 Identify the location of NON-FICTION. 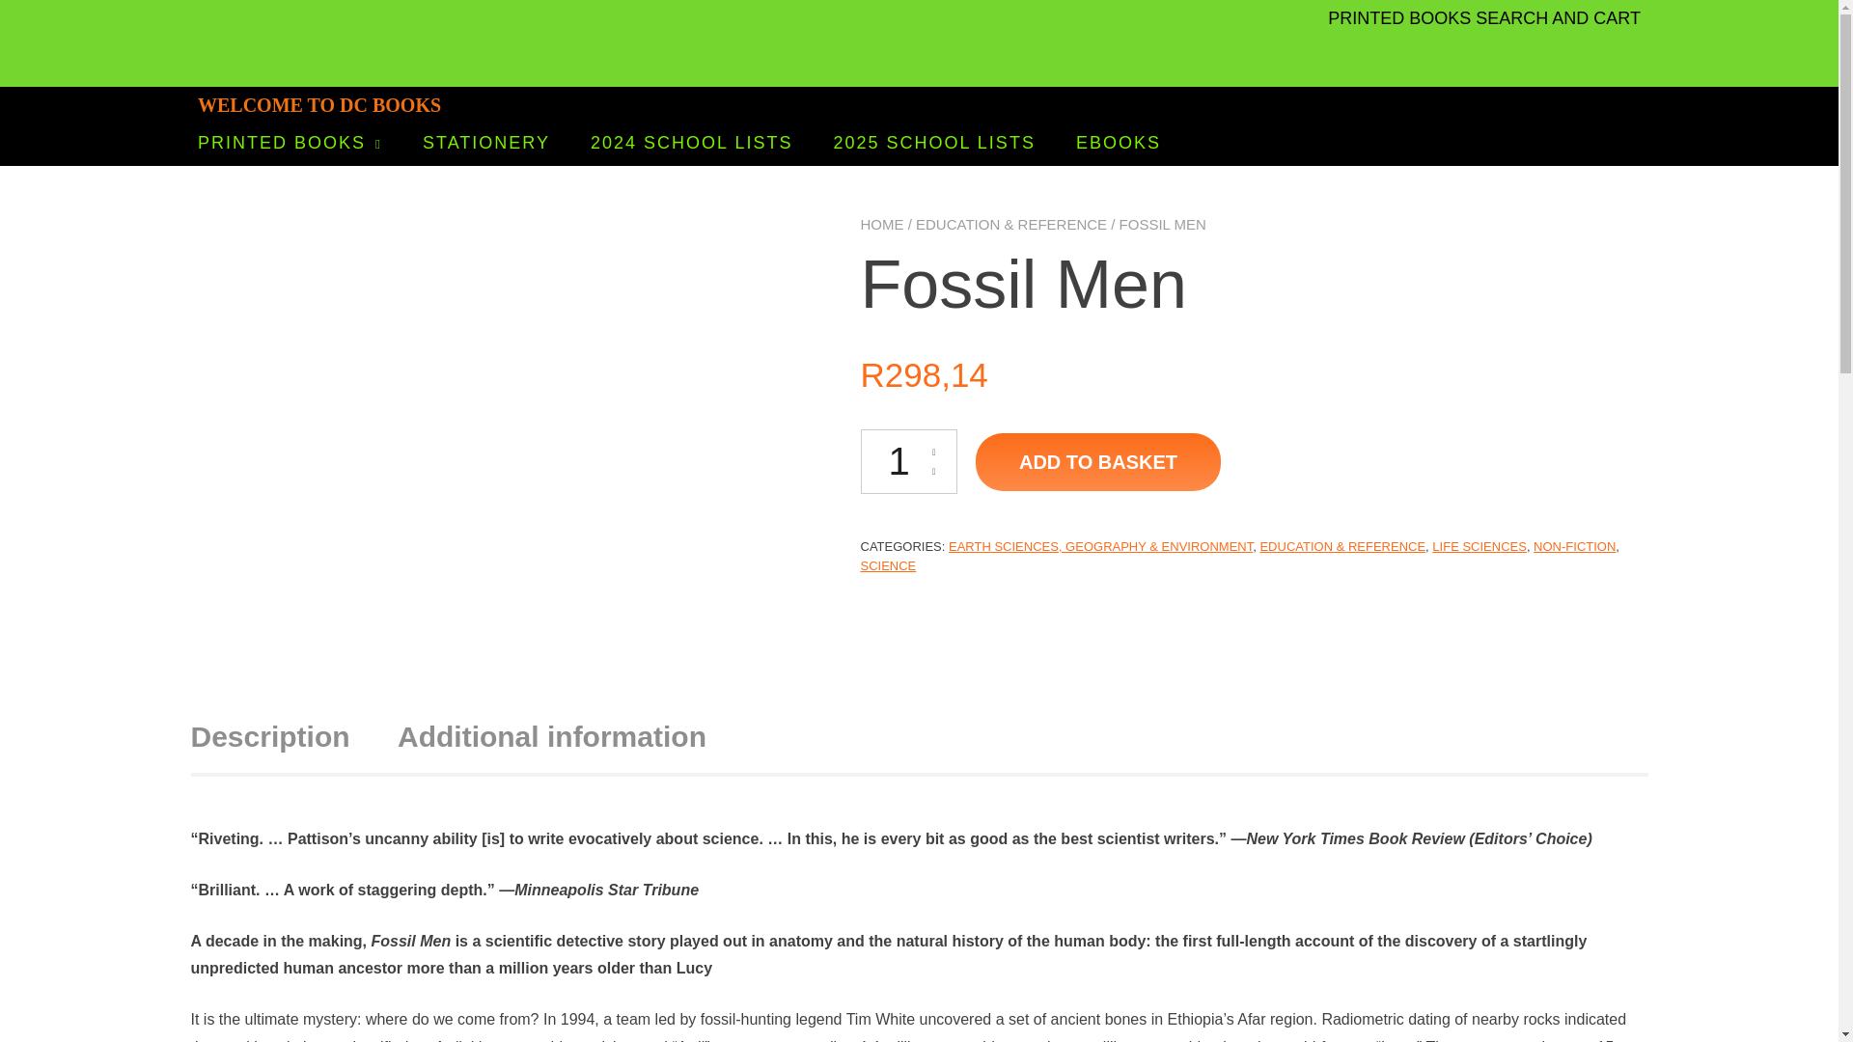
(1575, 546).